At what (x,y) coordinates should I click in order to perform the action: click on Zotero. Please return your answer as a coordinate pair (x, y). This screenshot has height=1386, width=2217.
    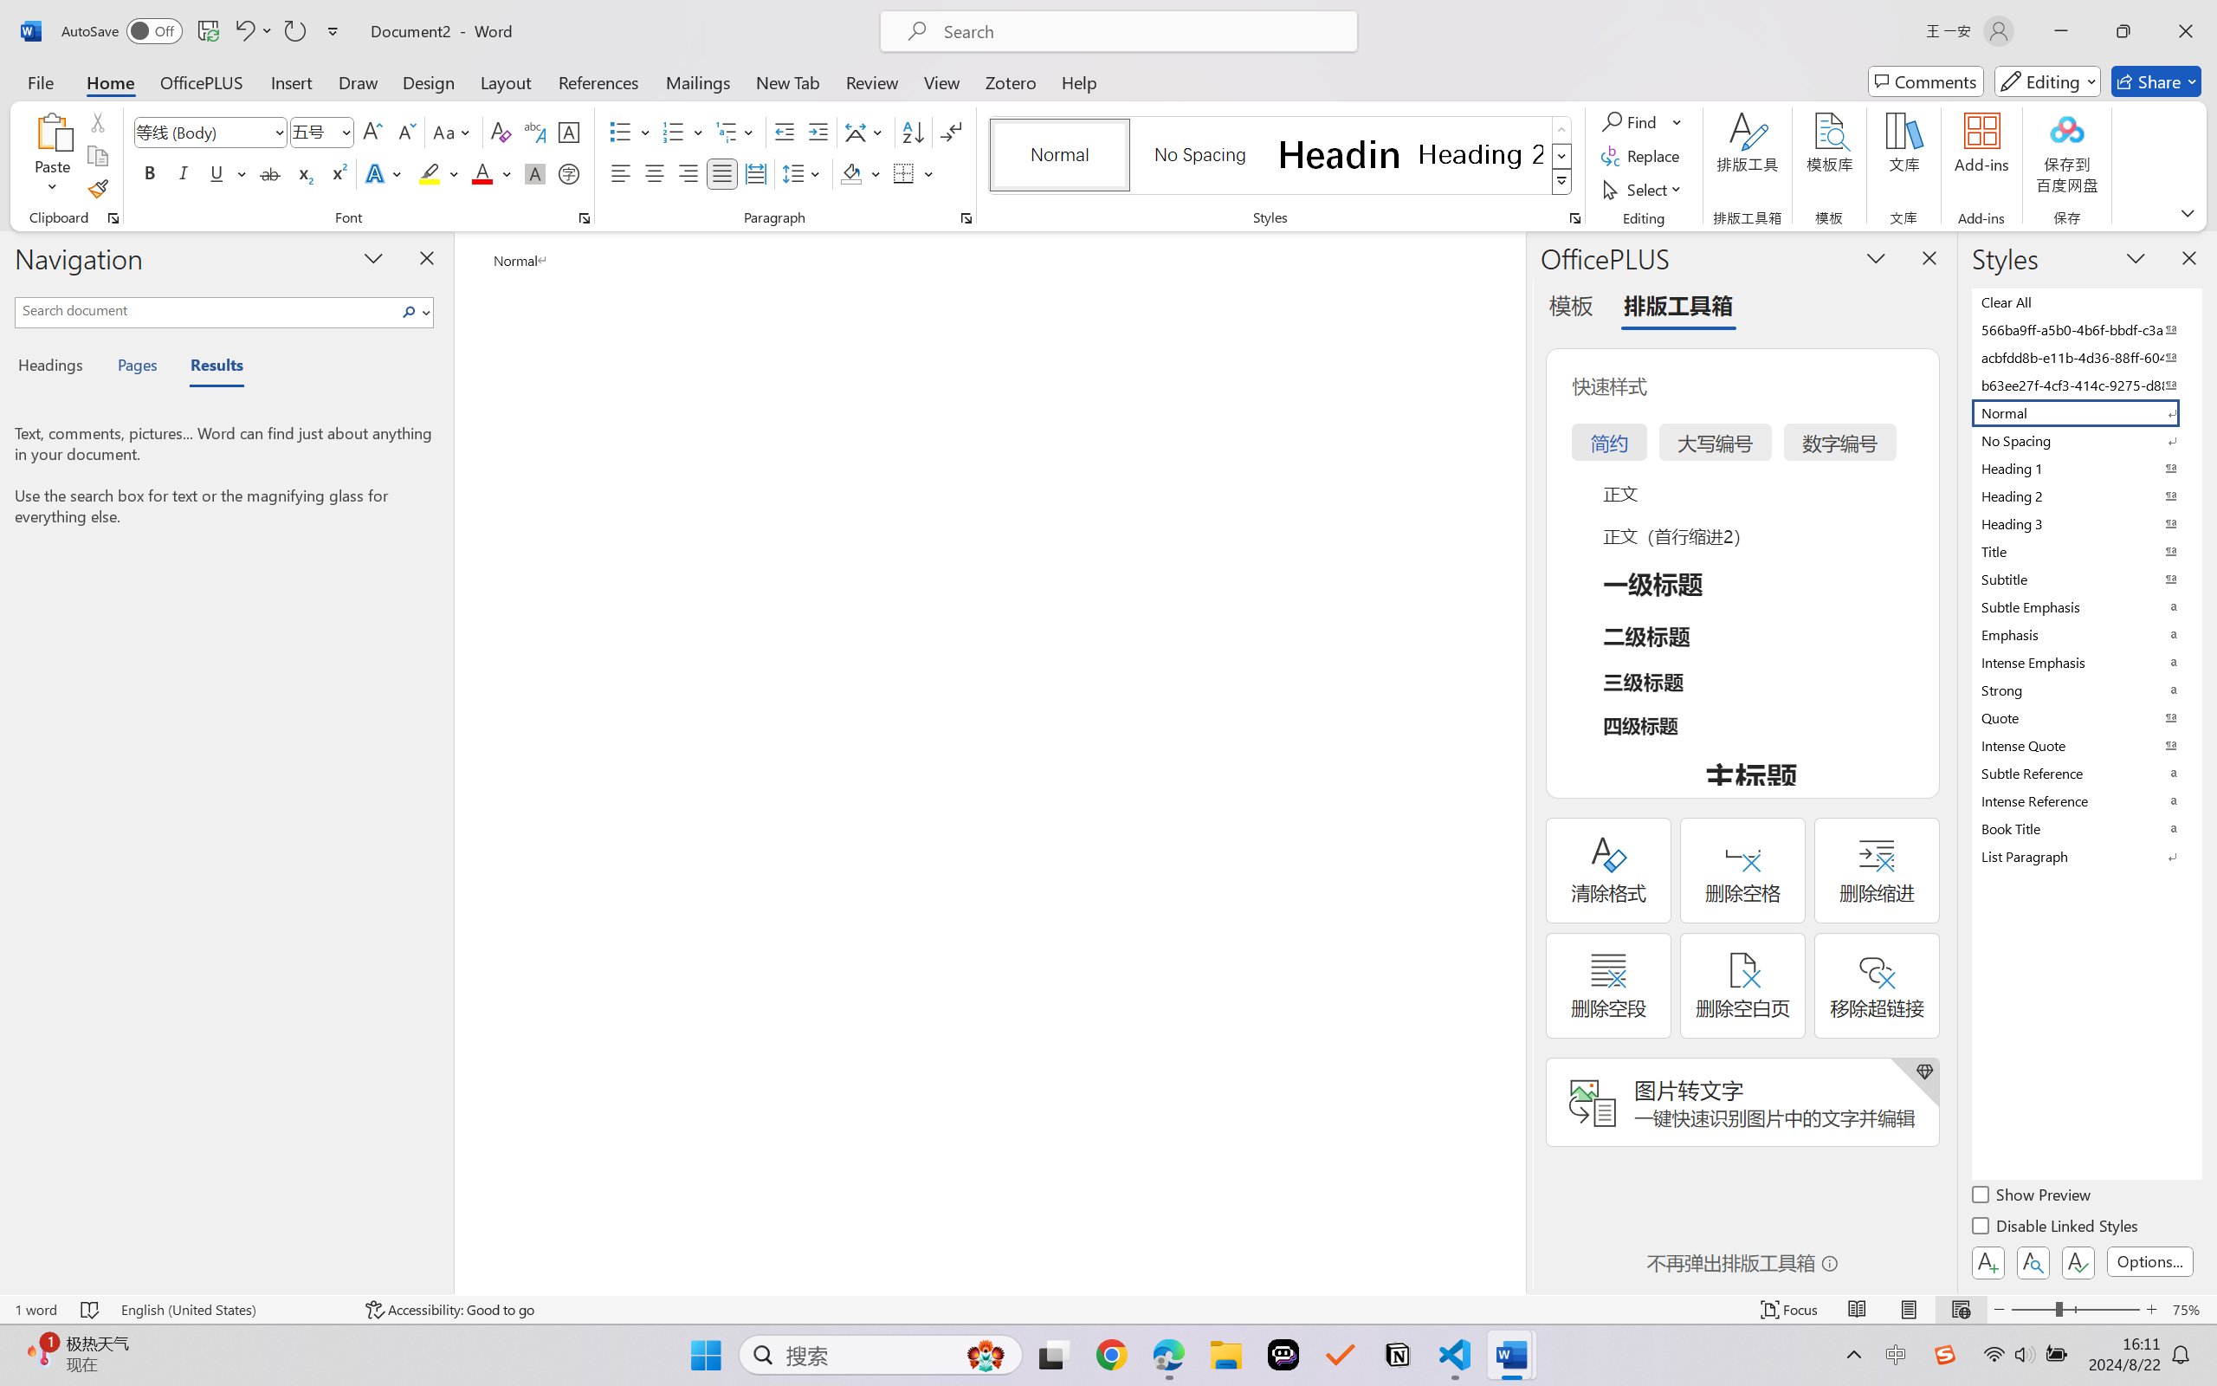
    Looking at the image, I should click on (1010, 81).